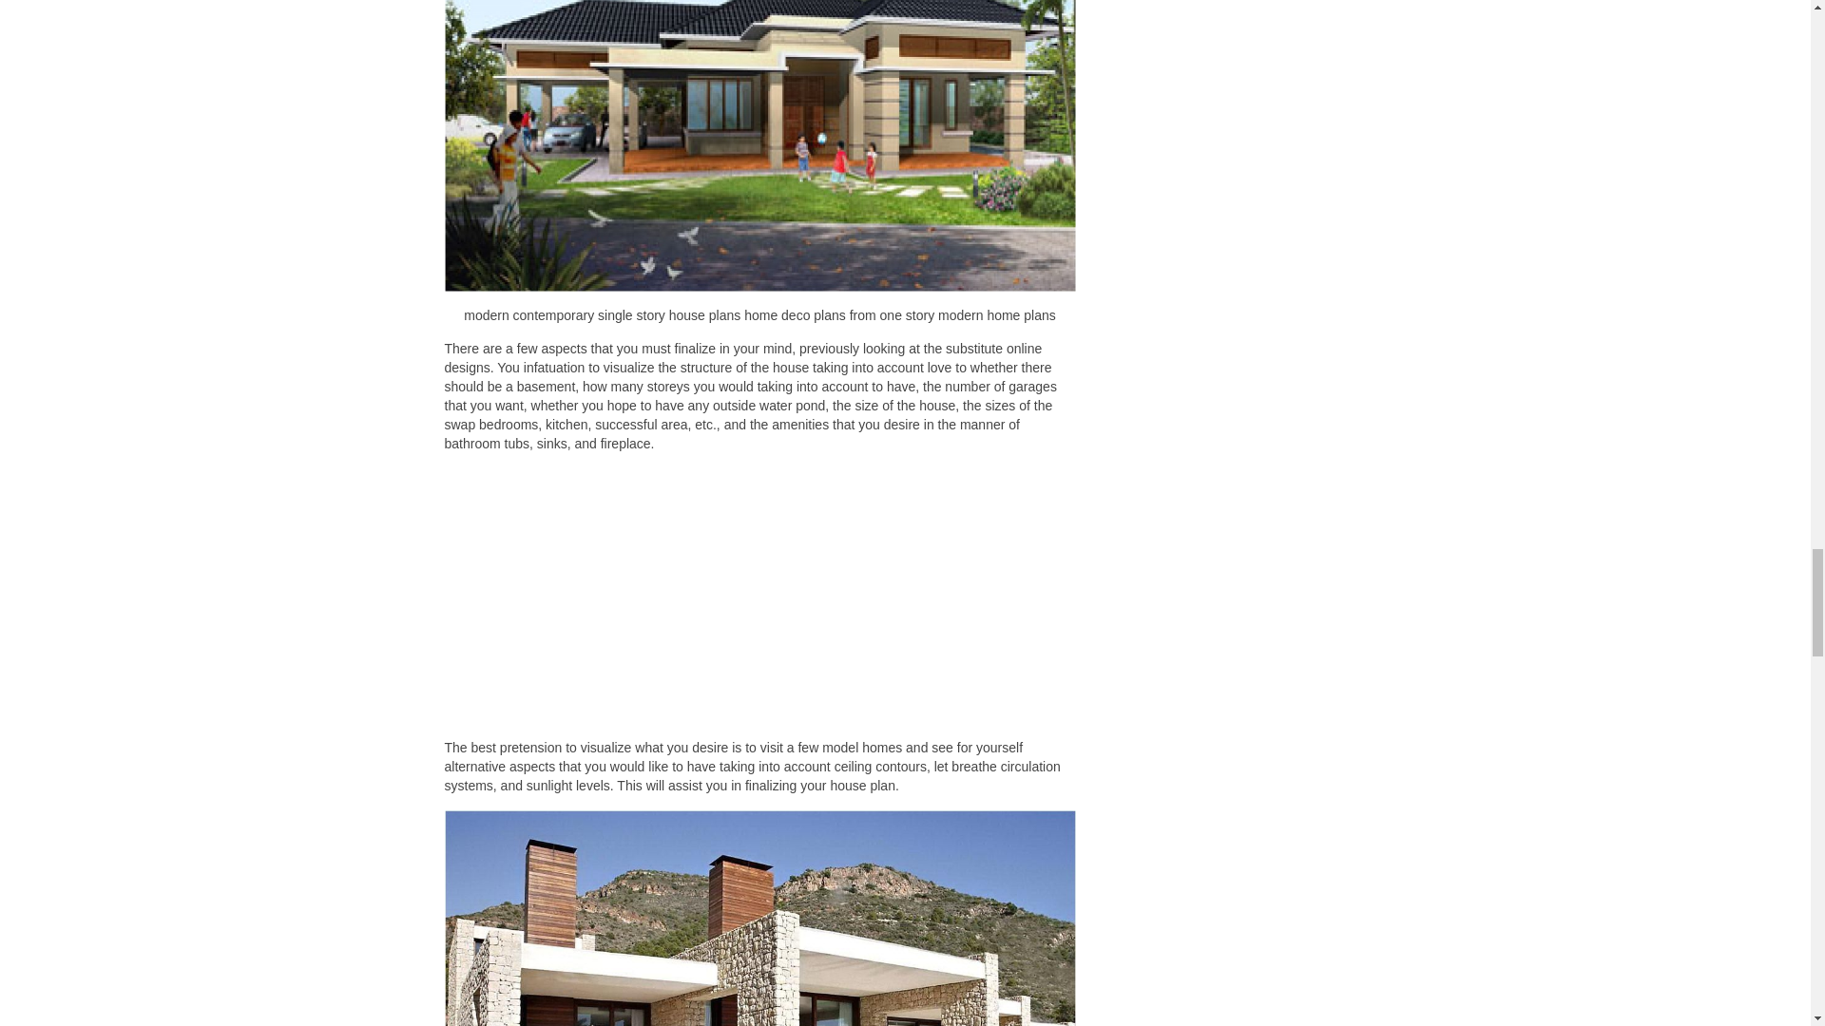 The height and width of the screenshot is (1026, 1825). I want to click on modern contemporary single story house plans home deco plans, so click(760, 145).